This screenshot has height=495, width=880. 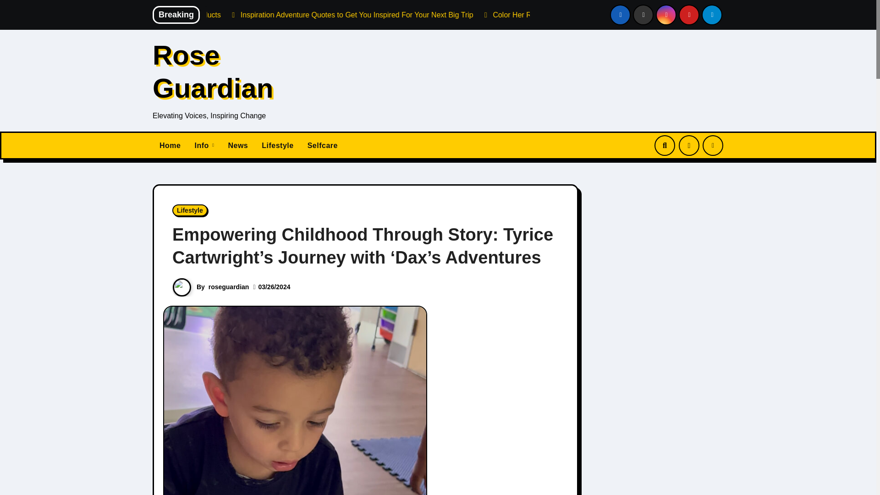 I want to click on Royal Bee Brothers: Forest Produced Products, so click(x=236, y=15).